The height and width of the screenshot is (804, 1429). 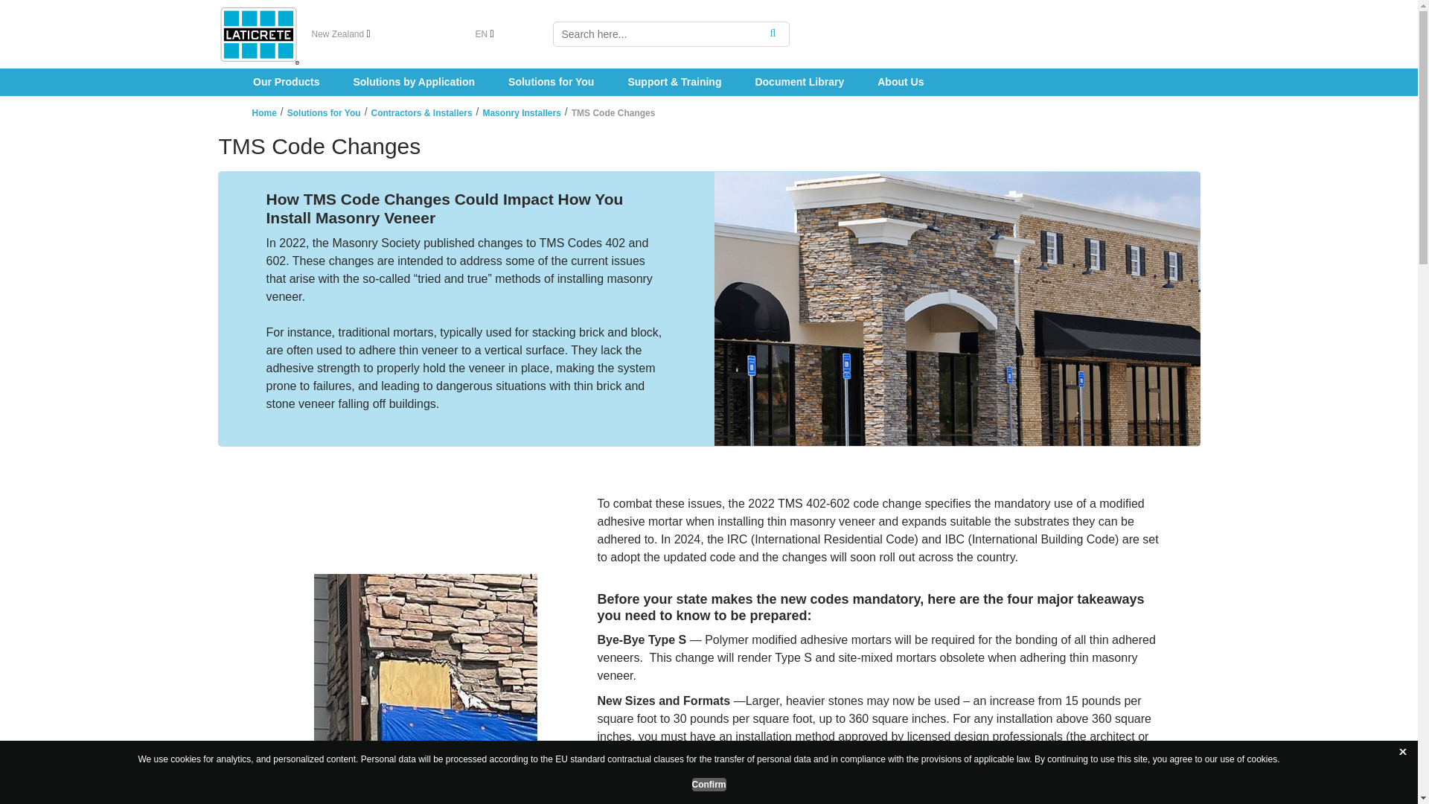 I want to click on Masonry Installers, so click(x=521, y=112).